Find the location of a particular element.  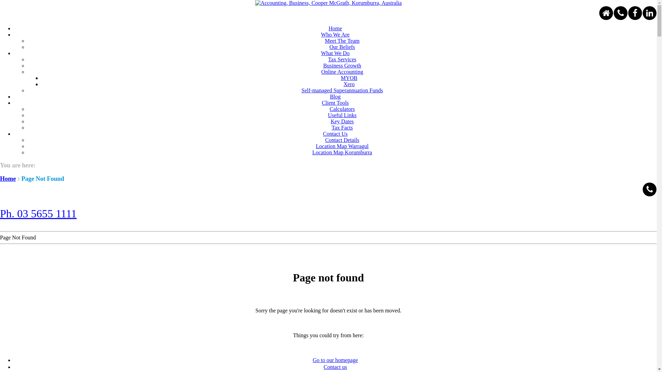

Self-managed Superannuation Funds is located at coordinates (342, 90).